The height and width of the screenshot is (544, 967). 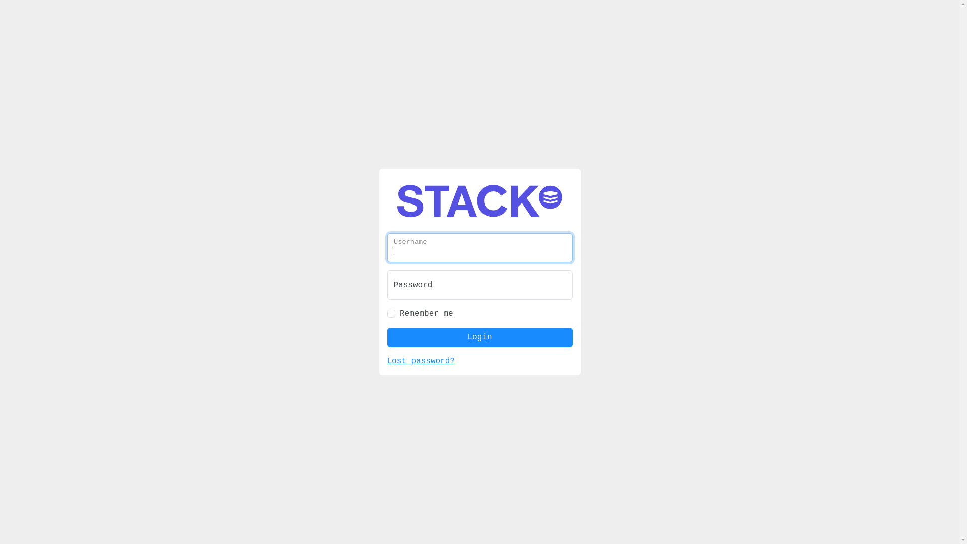 What do you see at coordinates (421, 344) in the screenshot?
I see `Lost password?` at bounding box center [421, 344].